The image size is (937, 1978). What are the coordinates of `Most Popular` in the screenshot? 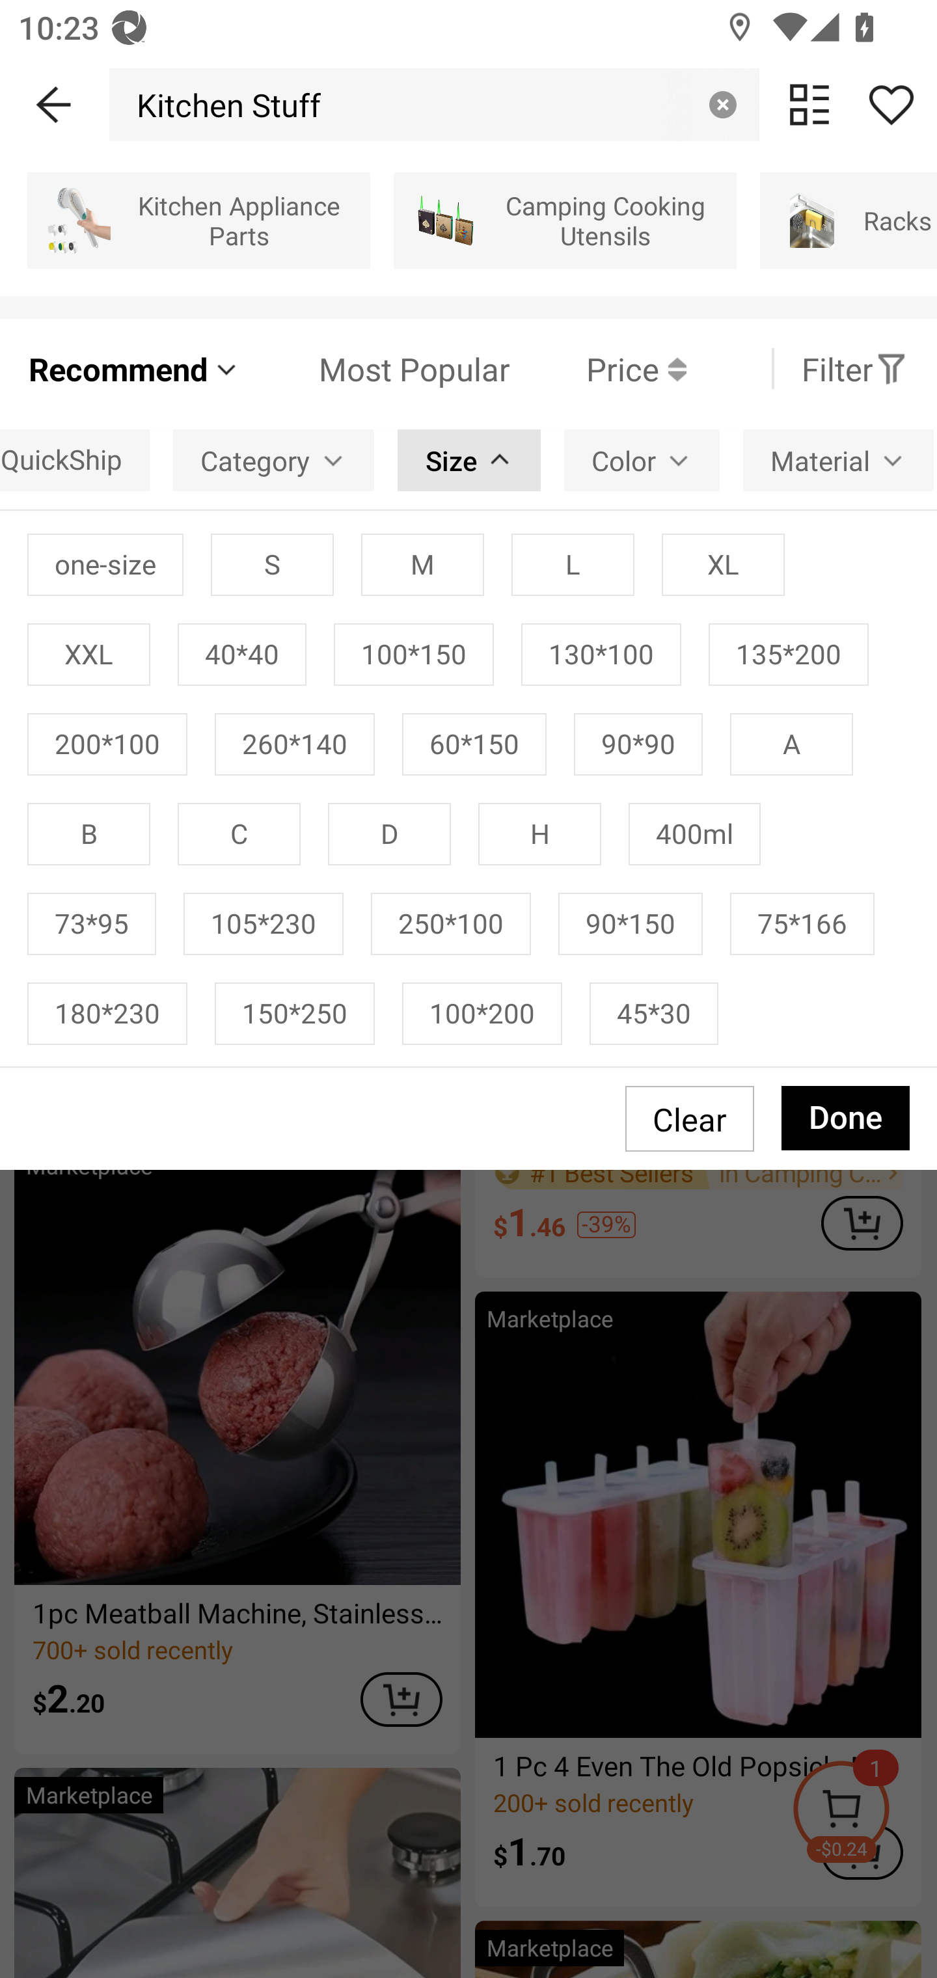 It's located at (375, 368).